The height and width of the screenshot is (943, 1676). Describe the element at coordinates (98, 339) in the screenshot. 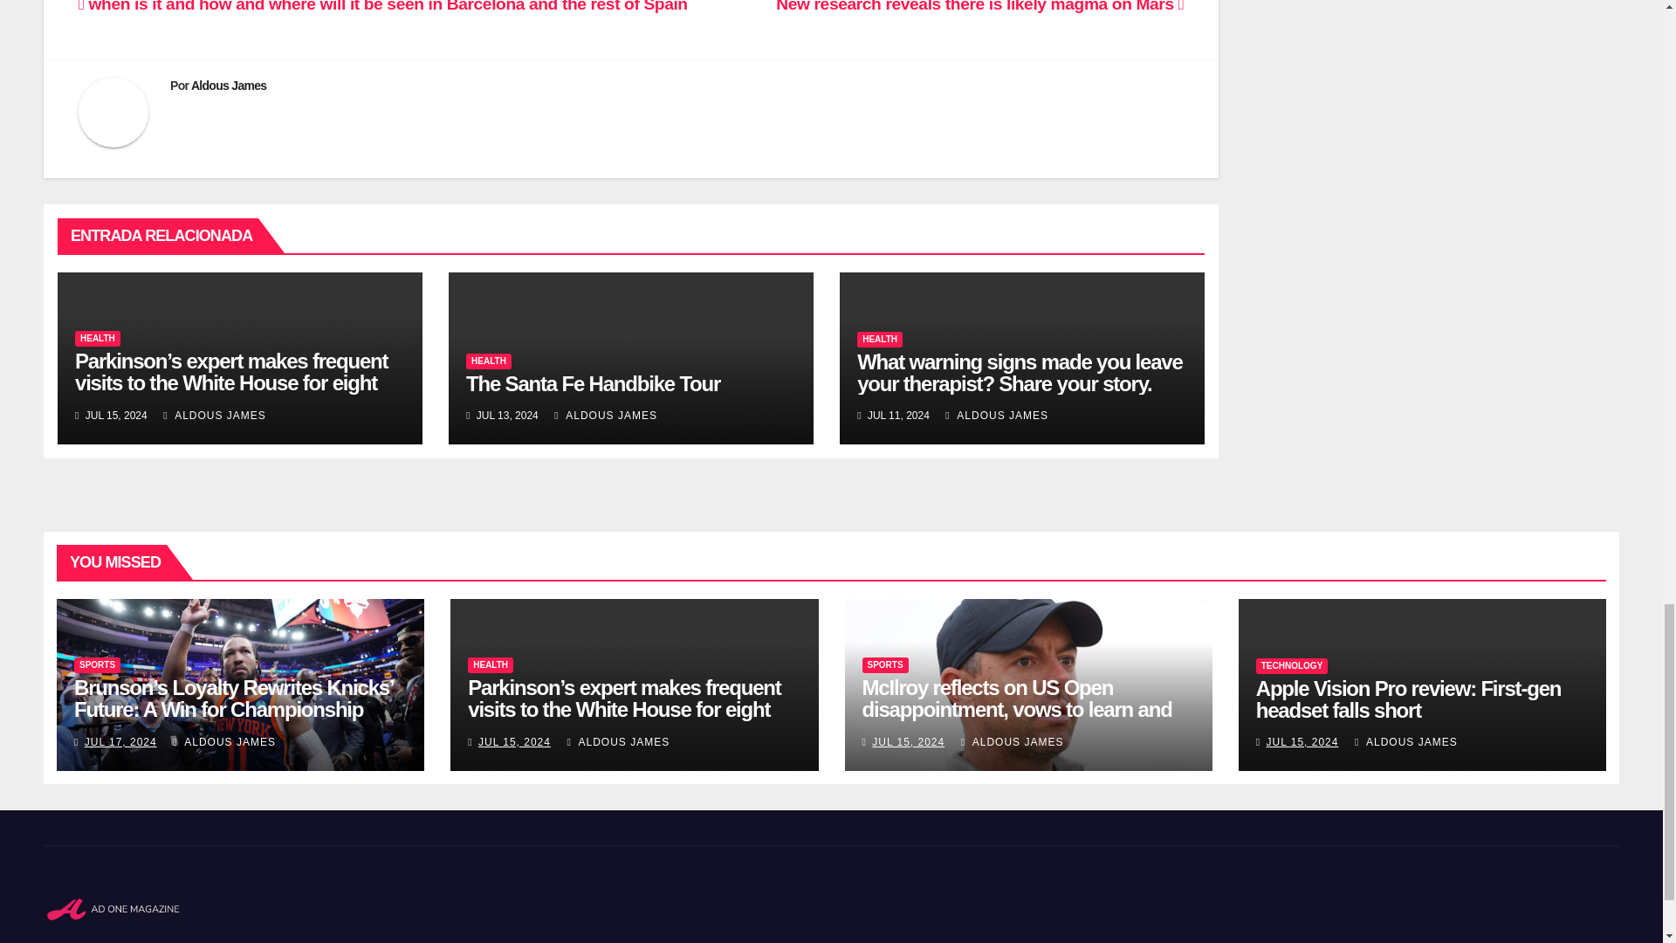

I see `HEALTH` at that location.